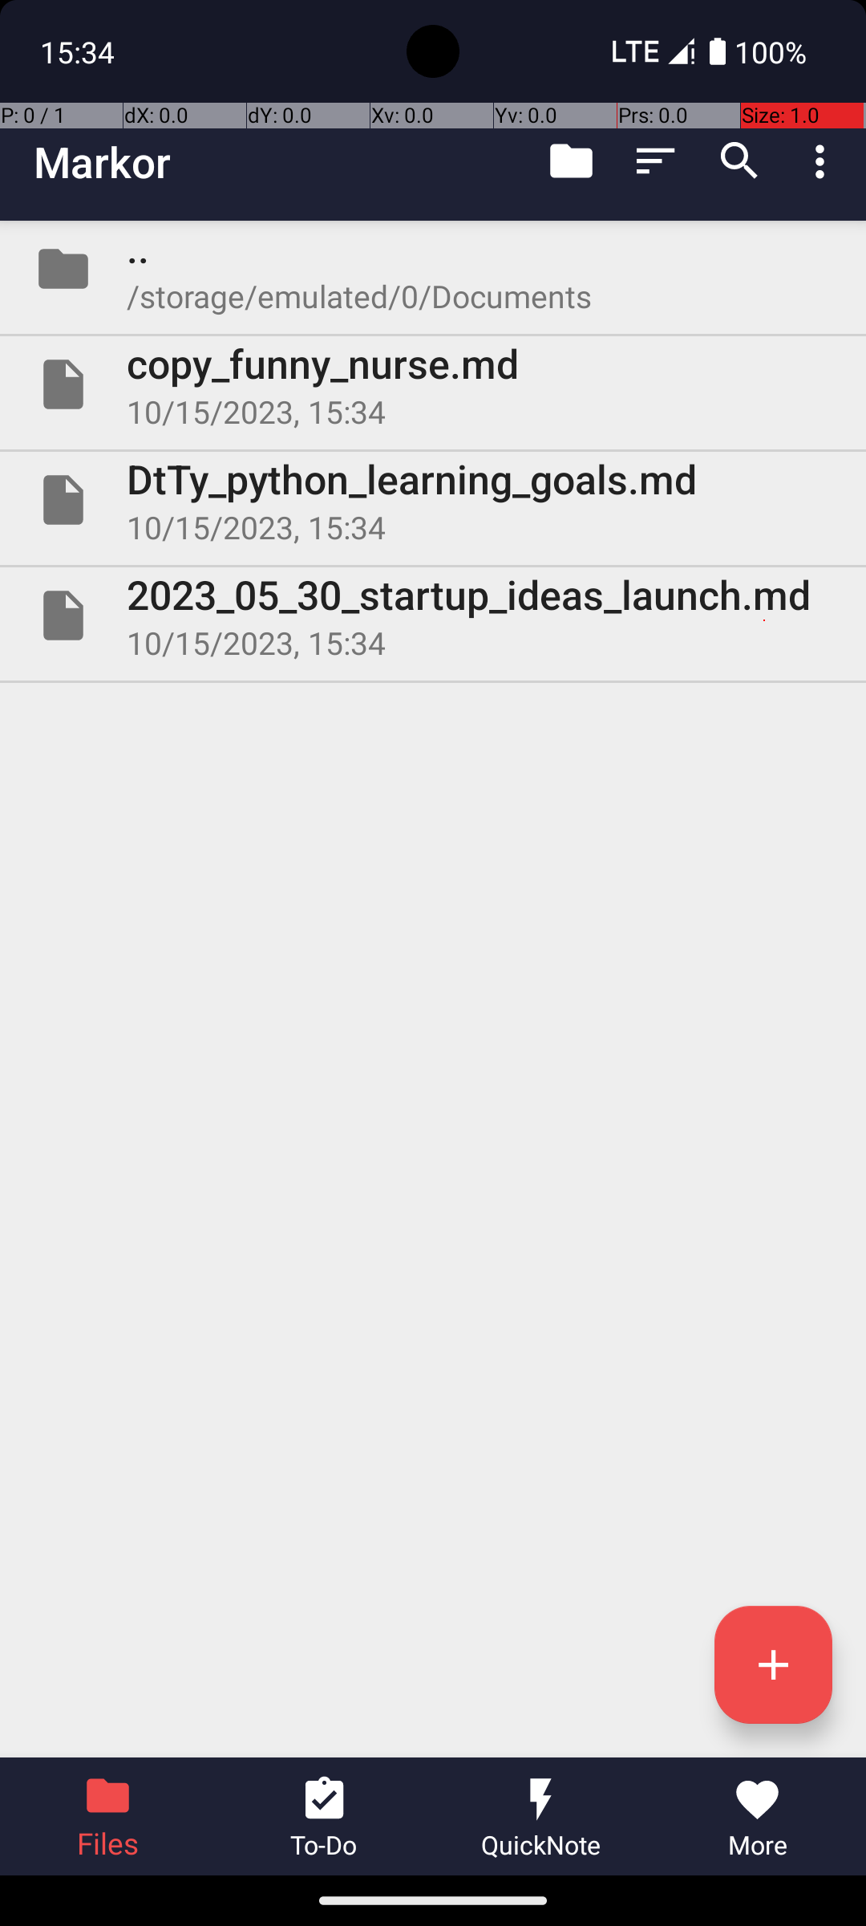 Image resolution: width=866 pixels, height=1926 pixels. What do you see at coordinates (433, 500) in the screenshot?
I see `File DtTy_python_learning_goals.md ` at bounding box center [433, 500].